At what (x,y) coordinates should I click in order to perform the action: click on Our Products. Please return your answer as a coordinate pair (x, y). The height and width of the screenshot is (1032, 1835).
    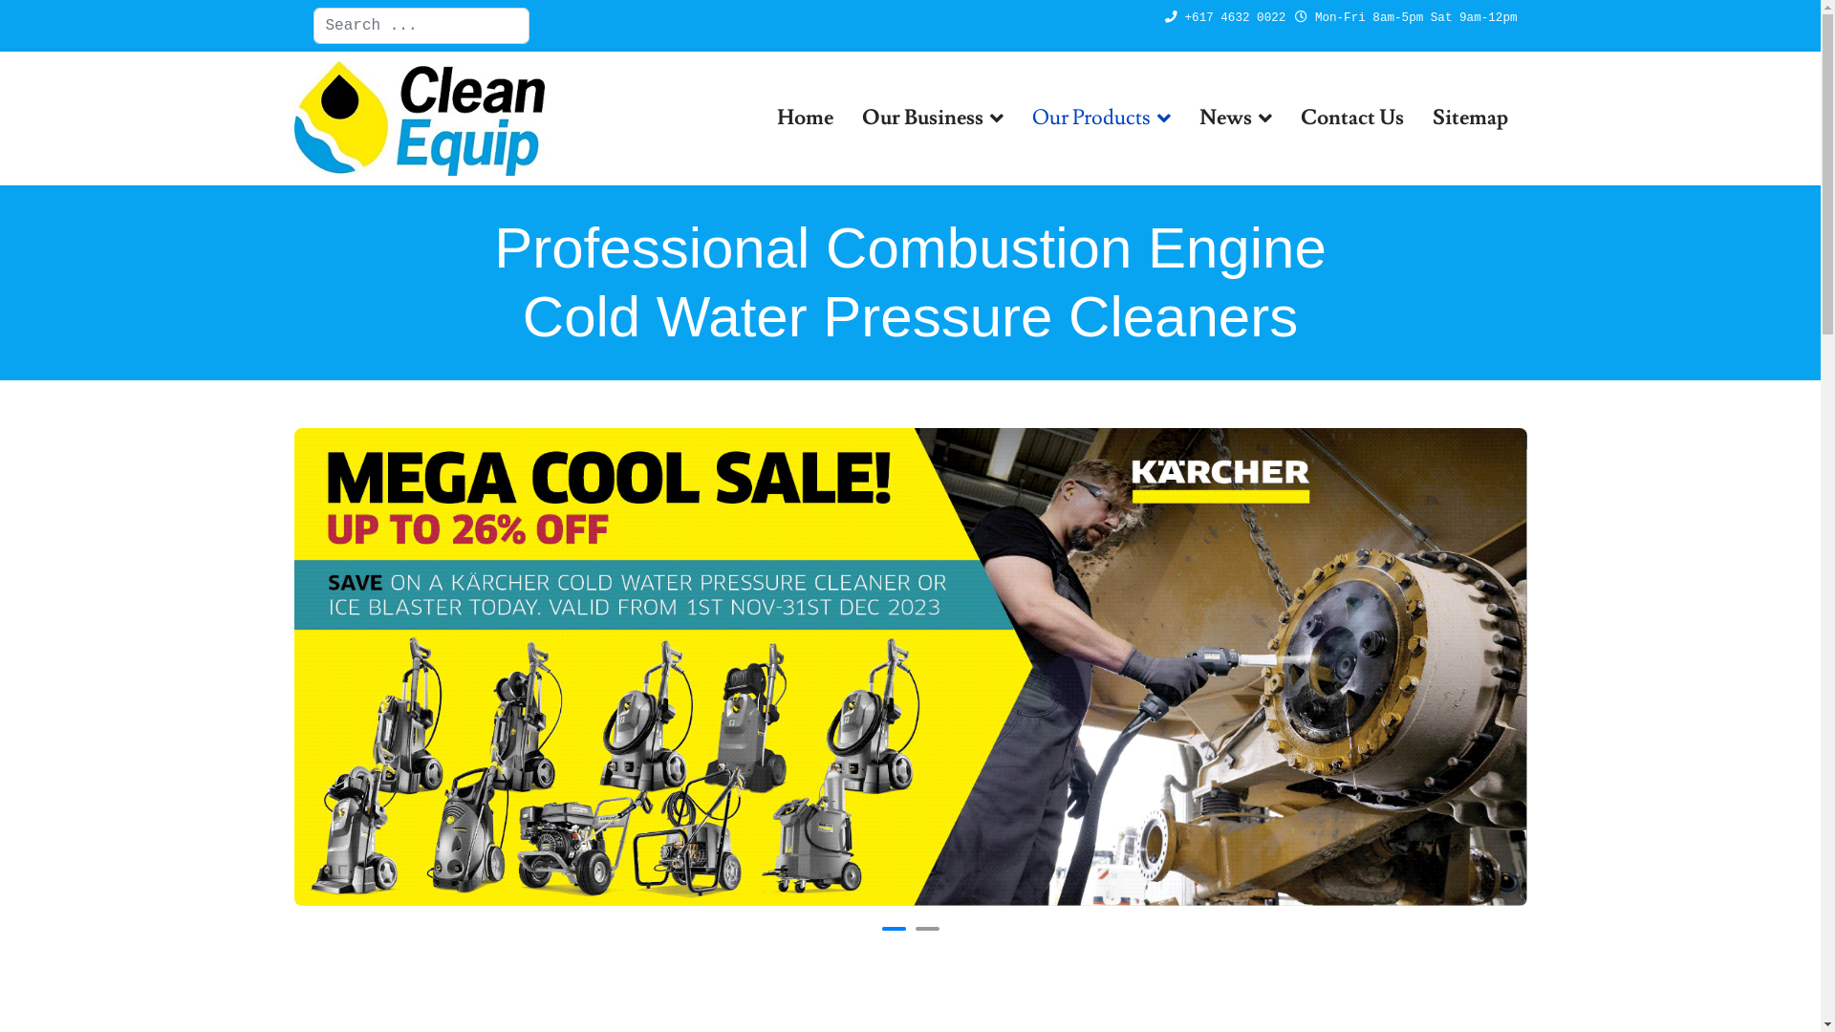
    Looking at the image, I should click on (1101, 118).